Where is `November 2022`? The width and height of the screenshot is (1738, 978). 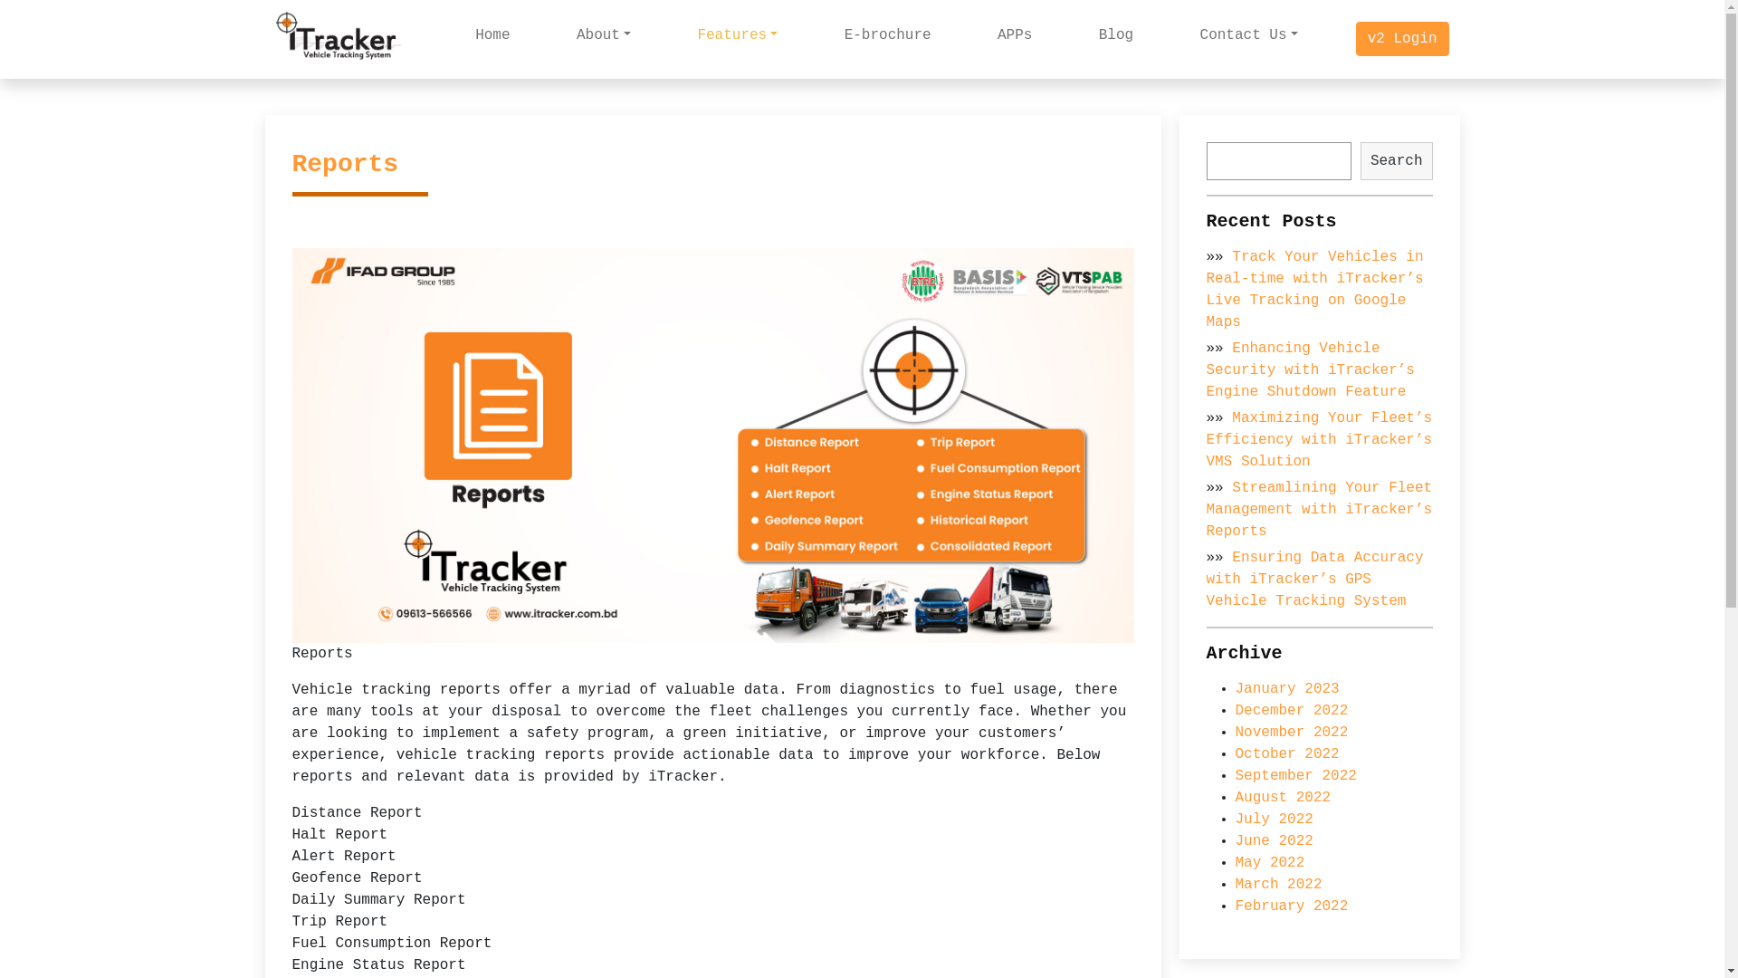 November 2022 is located at coordinates (1291, 733).